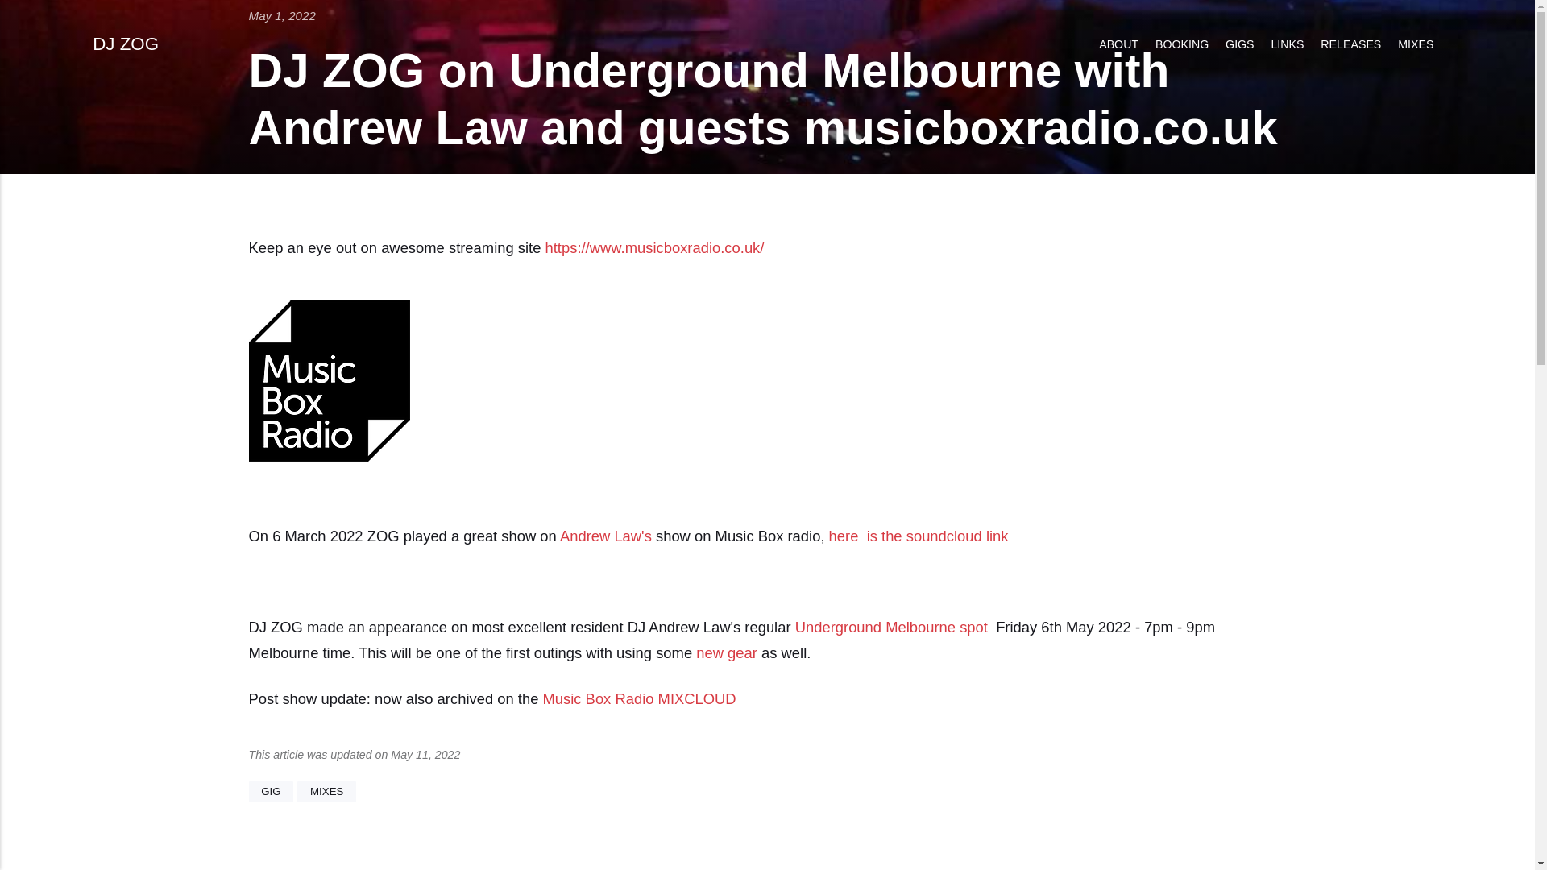  I want to click on RELEASES, so click(1351, 44).